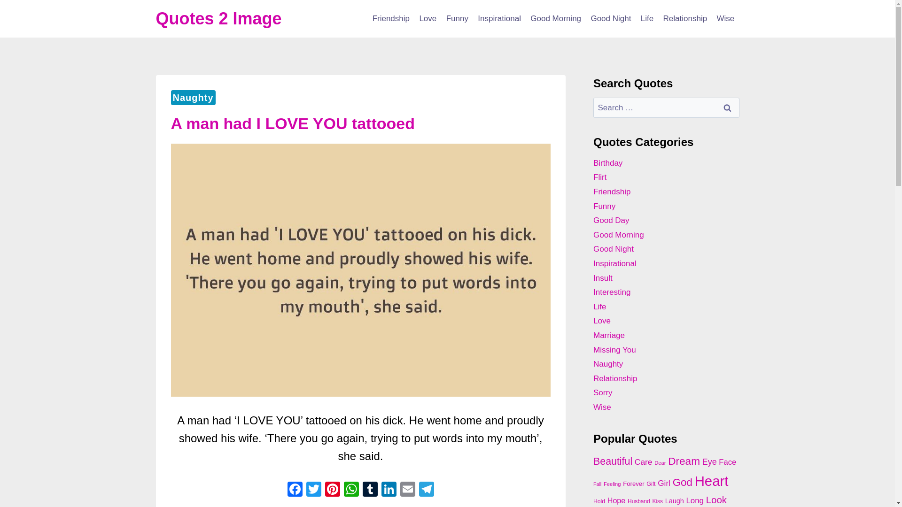 The height and width of the screenshot is (507, 902). Describe the element at coordinates (370, 490) in the screenshot. I see `Tumblr` at that location.